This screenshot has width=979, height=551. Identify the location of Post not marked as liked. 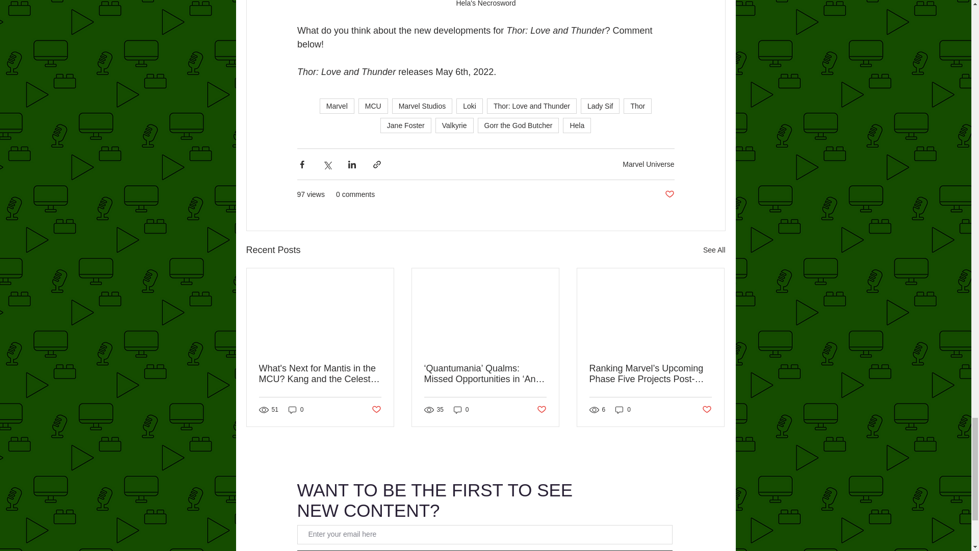
(375, 410).